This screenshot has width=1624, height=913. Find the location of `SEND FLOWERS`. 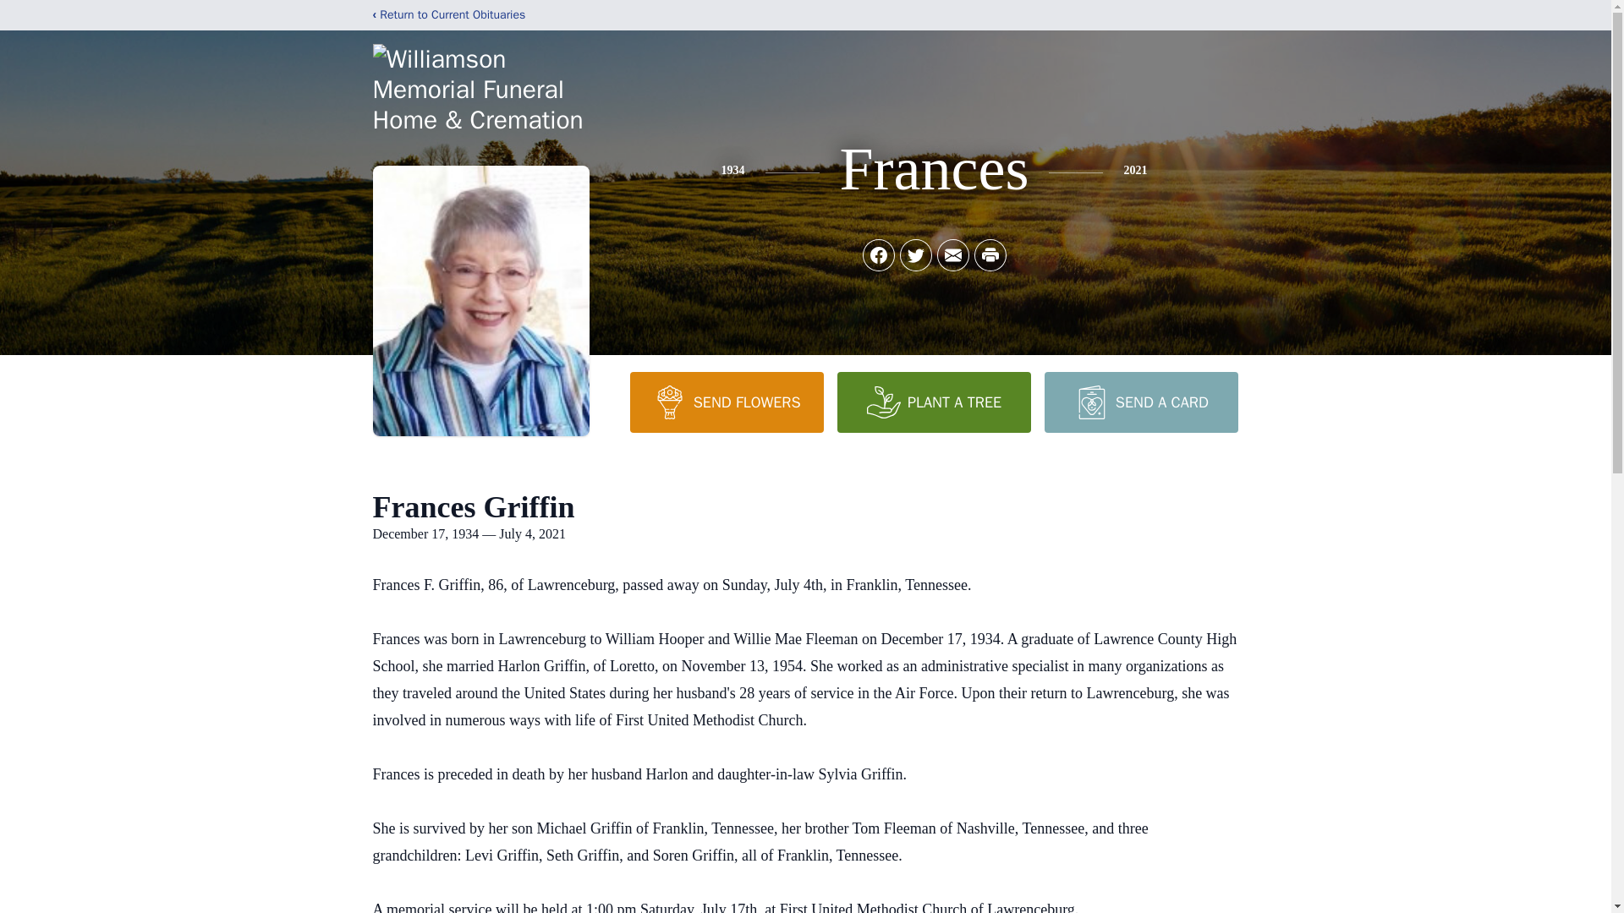

SEND FLOWERS is located at coordinates (726, 402).